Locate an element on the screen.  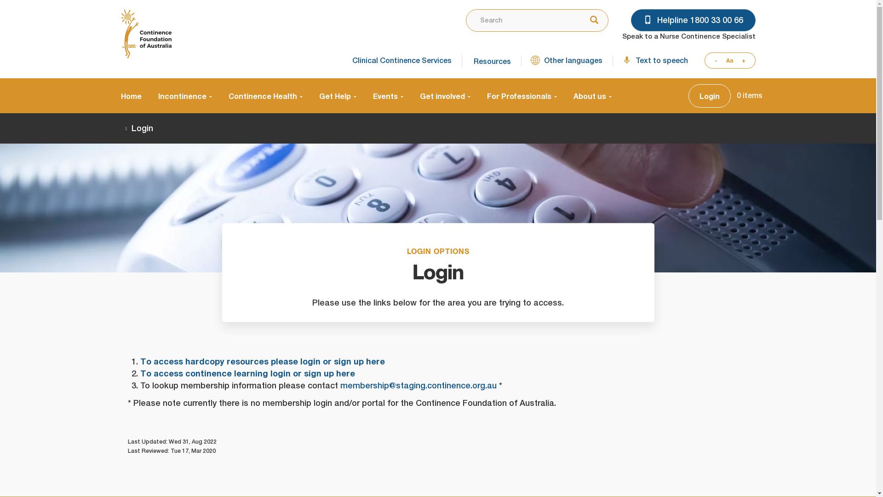
Home is located at coordinates (135, 96).